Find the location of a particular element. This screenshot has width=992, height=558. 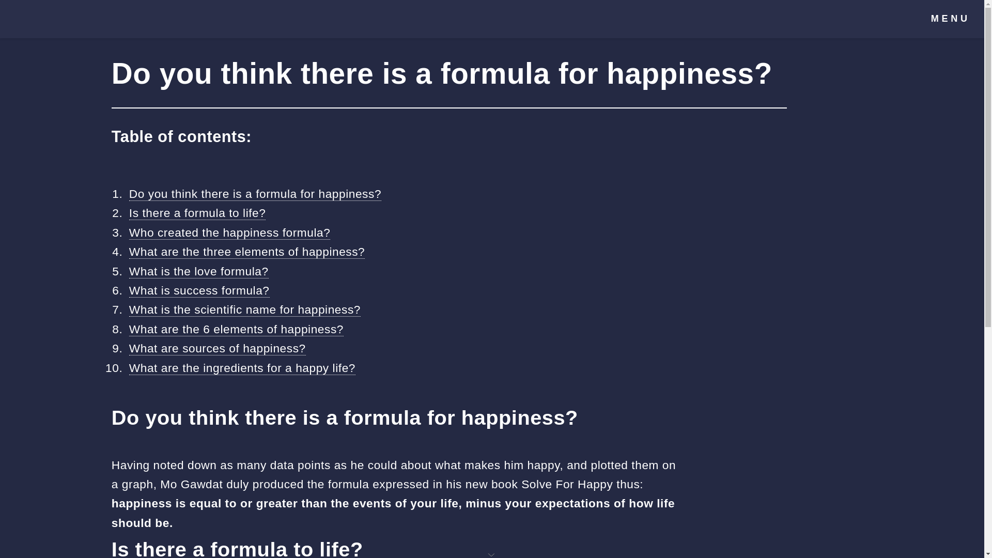

What are the three elements of happiness? is located at coordinates (247, 252).